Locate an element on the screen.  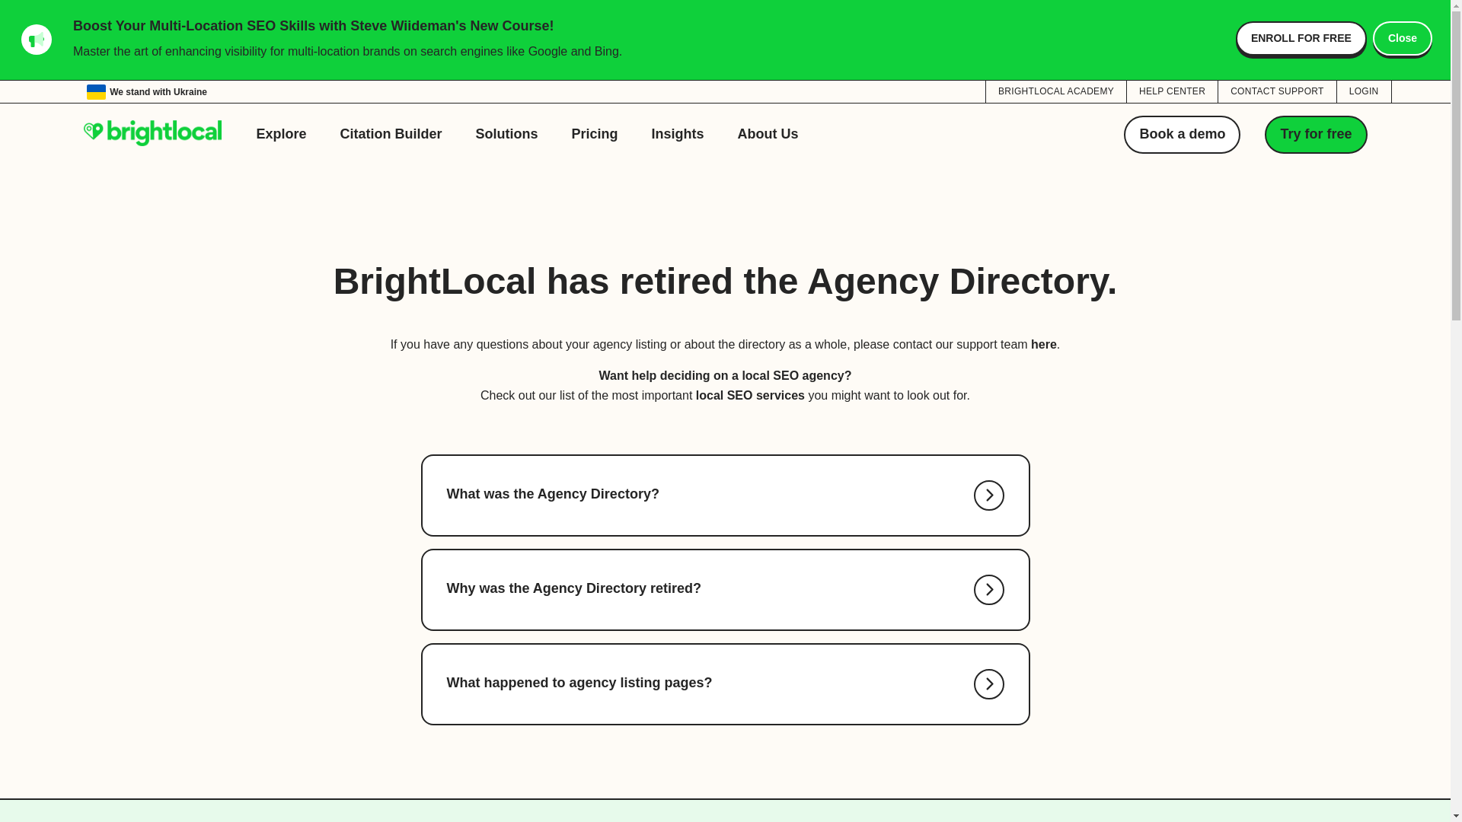
Close is located at coordinates (1403, 38).